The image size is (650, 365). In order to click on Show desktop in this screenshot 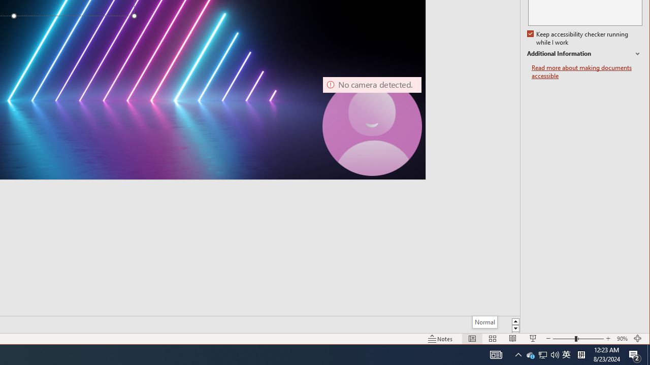, I will do `click(648, 355)`.